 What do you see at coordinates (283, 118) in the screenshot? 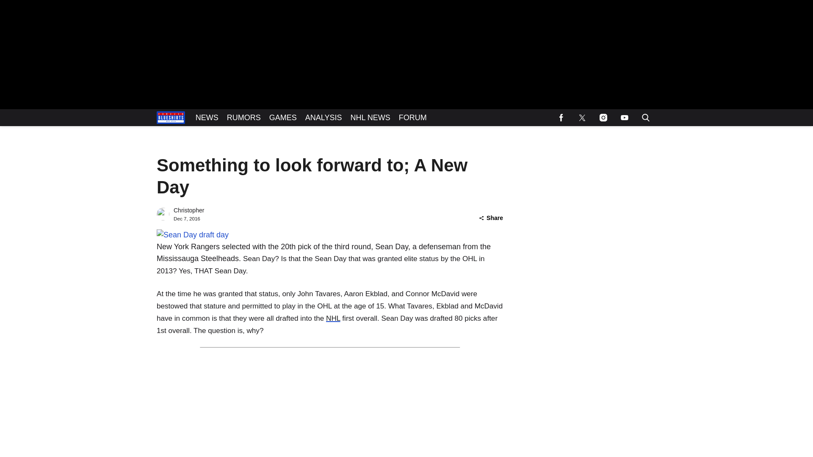
I see `GAMES` at bounding box center [283, 118].